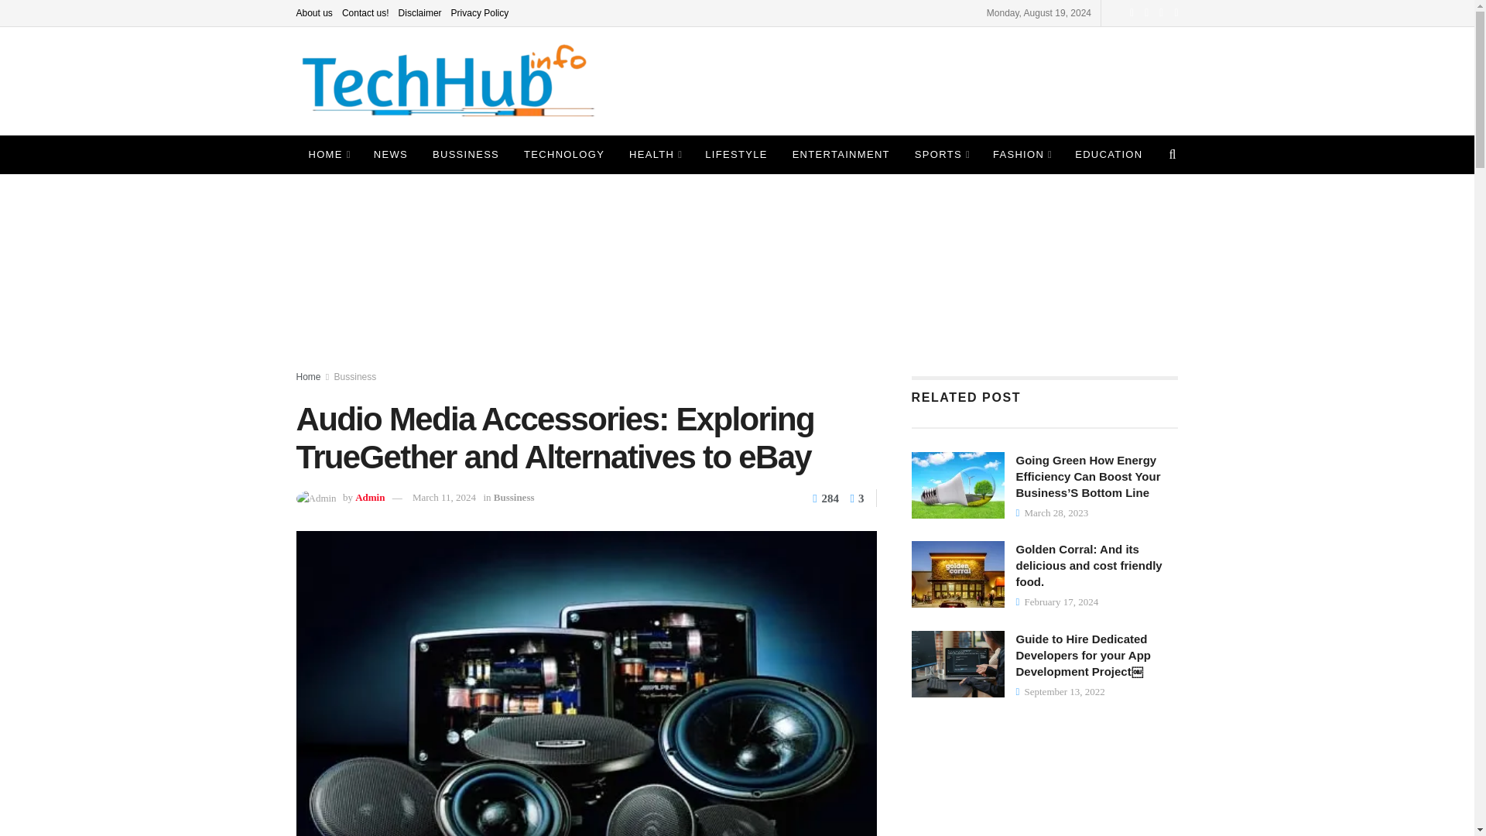 The image size is (1486, 836). What do you see at coordinates (480, 12) in the screenshot?
I see `Privacy Policy` at bounding box center [480, 12].